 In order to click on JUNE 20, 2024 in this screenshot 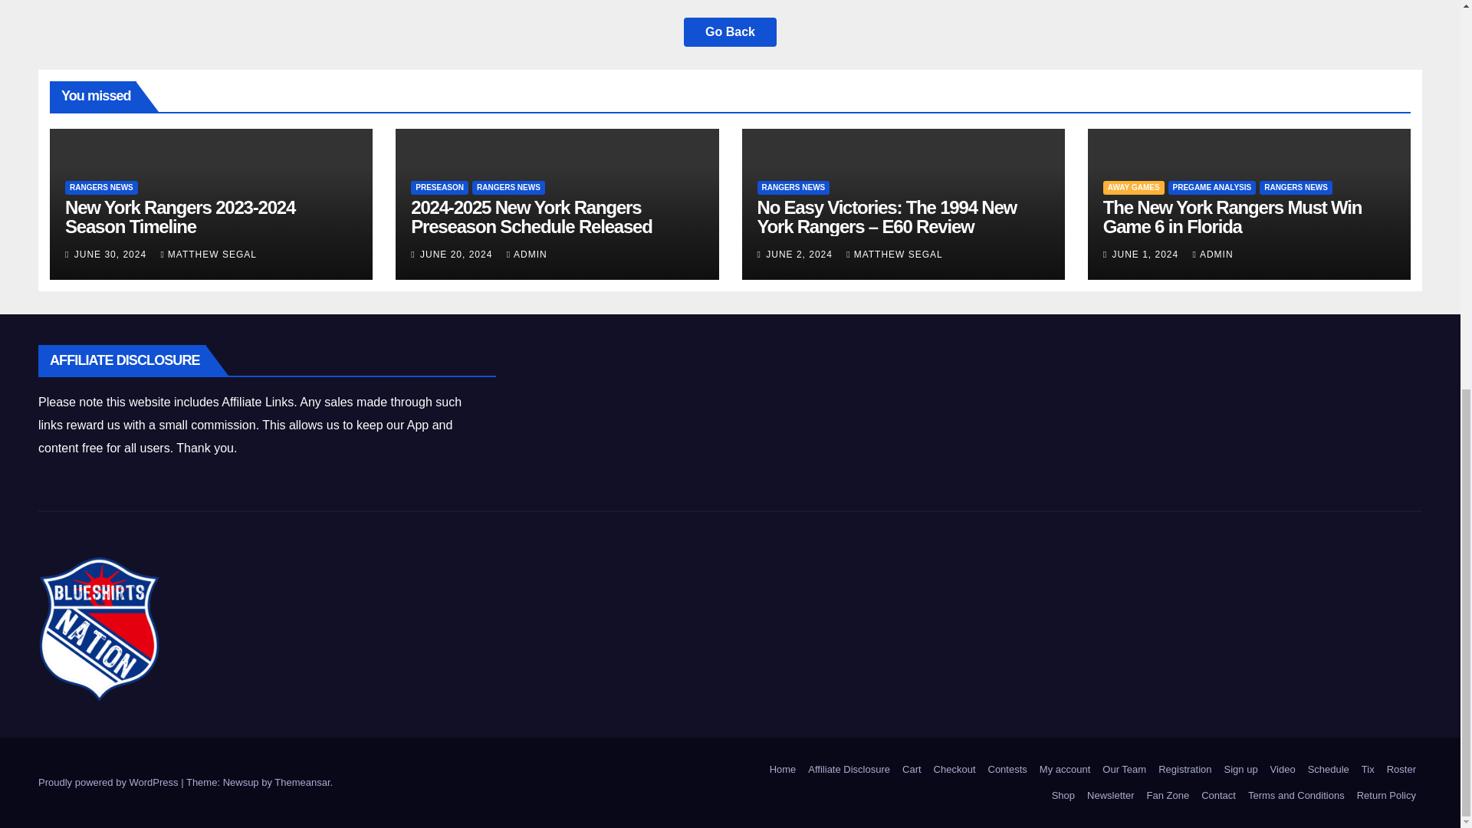, I will do `click(458, 255)`.